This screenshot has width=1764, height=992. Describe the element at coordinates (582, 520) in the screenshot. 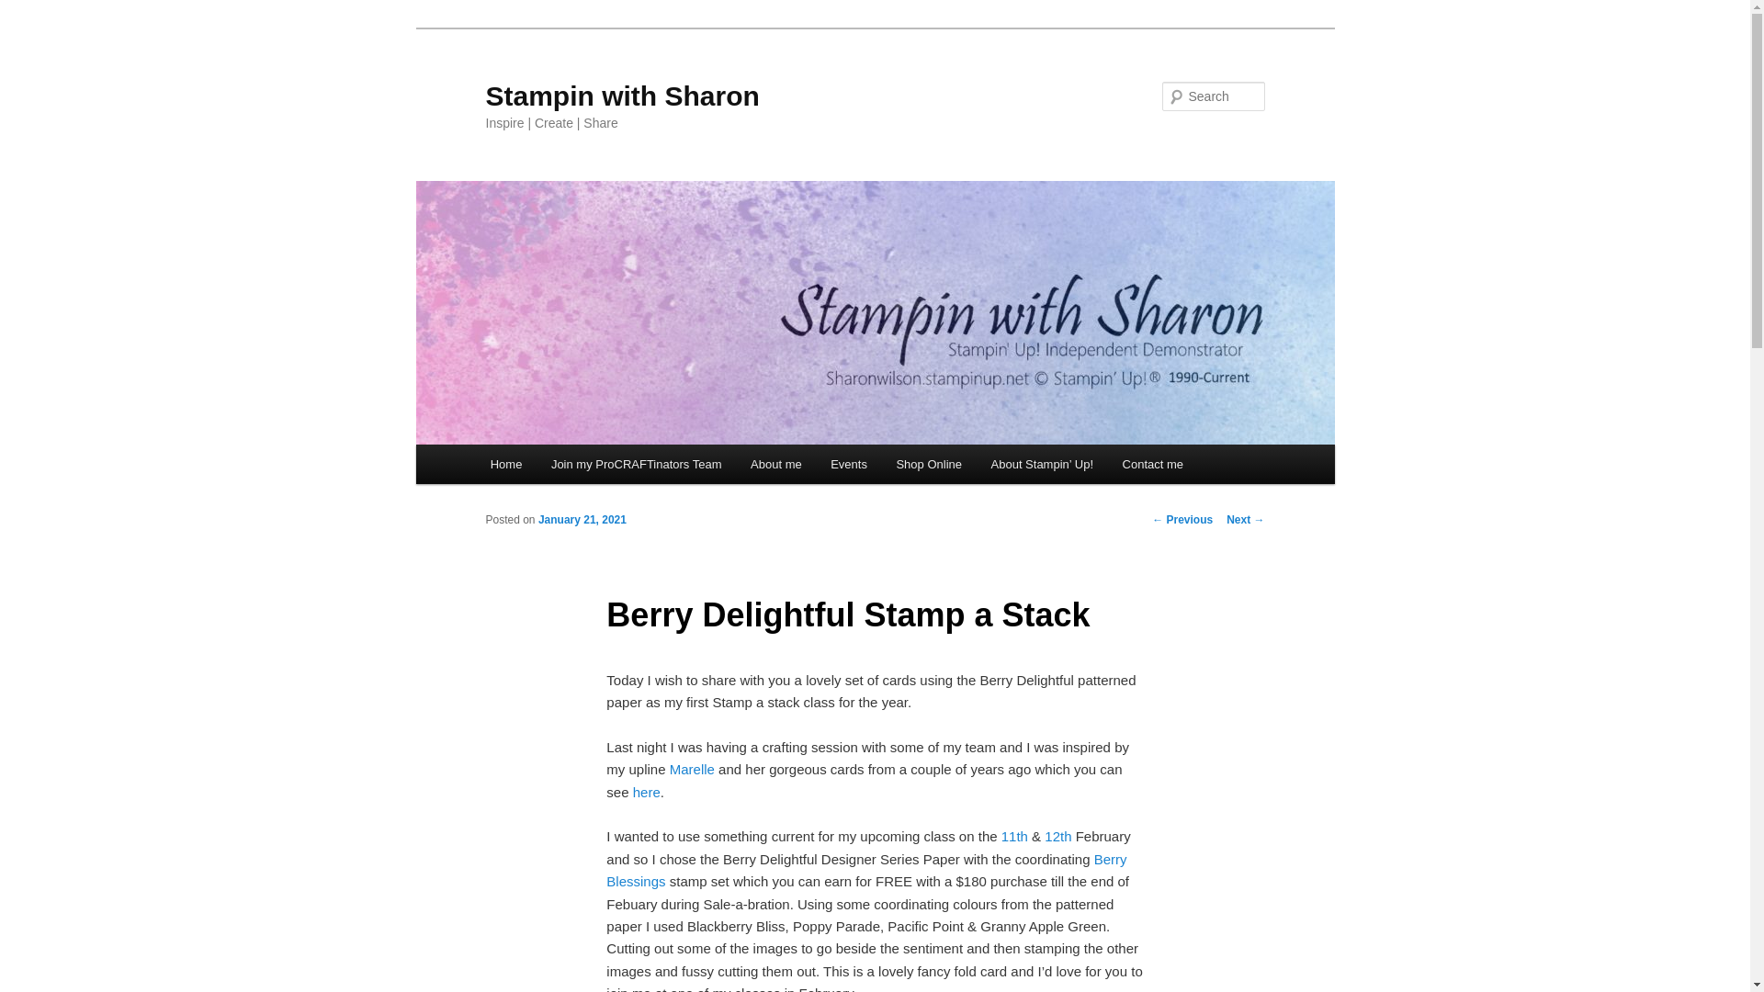

I see `January 21, 2021` at that location.